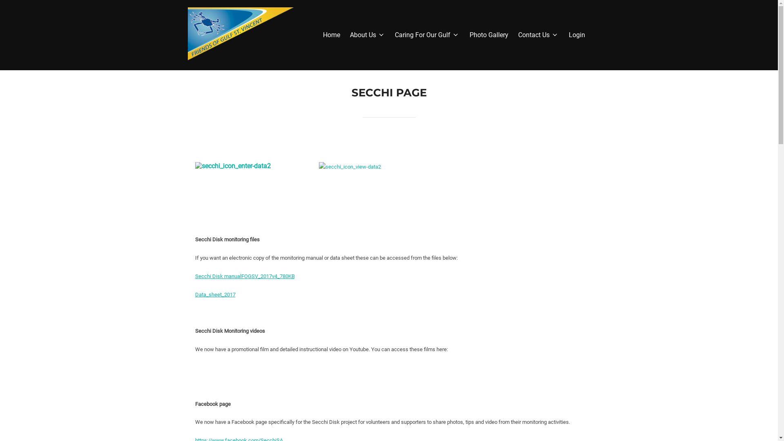 The width and height of the screenshot is (784, 441). Describe the element at coordinates (427, 35) in the screenshot. I see `Caring For Our Gulf` at that location.